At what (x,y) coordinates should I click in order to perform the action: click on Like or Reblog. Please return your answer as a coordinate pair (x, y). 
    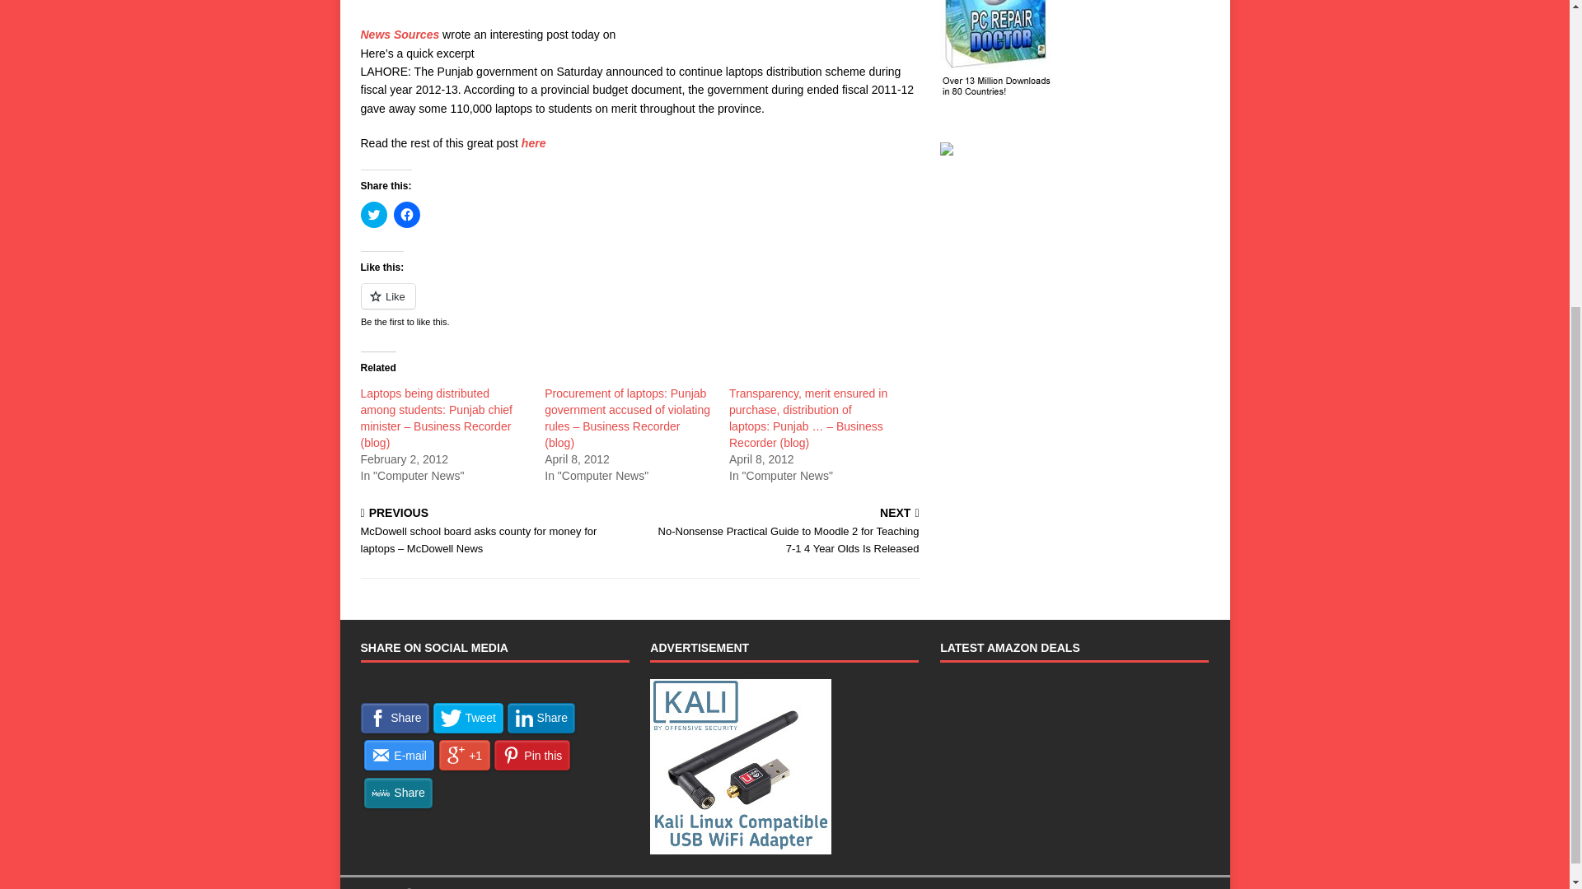
    Looking at the image, I should click on (639, 305).